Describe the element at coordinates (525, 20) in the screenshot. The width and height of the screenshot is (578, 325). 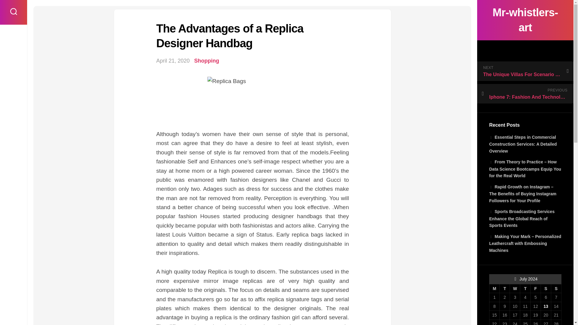
I see `Mr-whistlers-art` at that location.